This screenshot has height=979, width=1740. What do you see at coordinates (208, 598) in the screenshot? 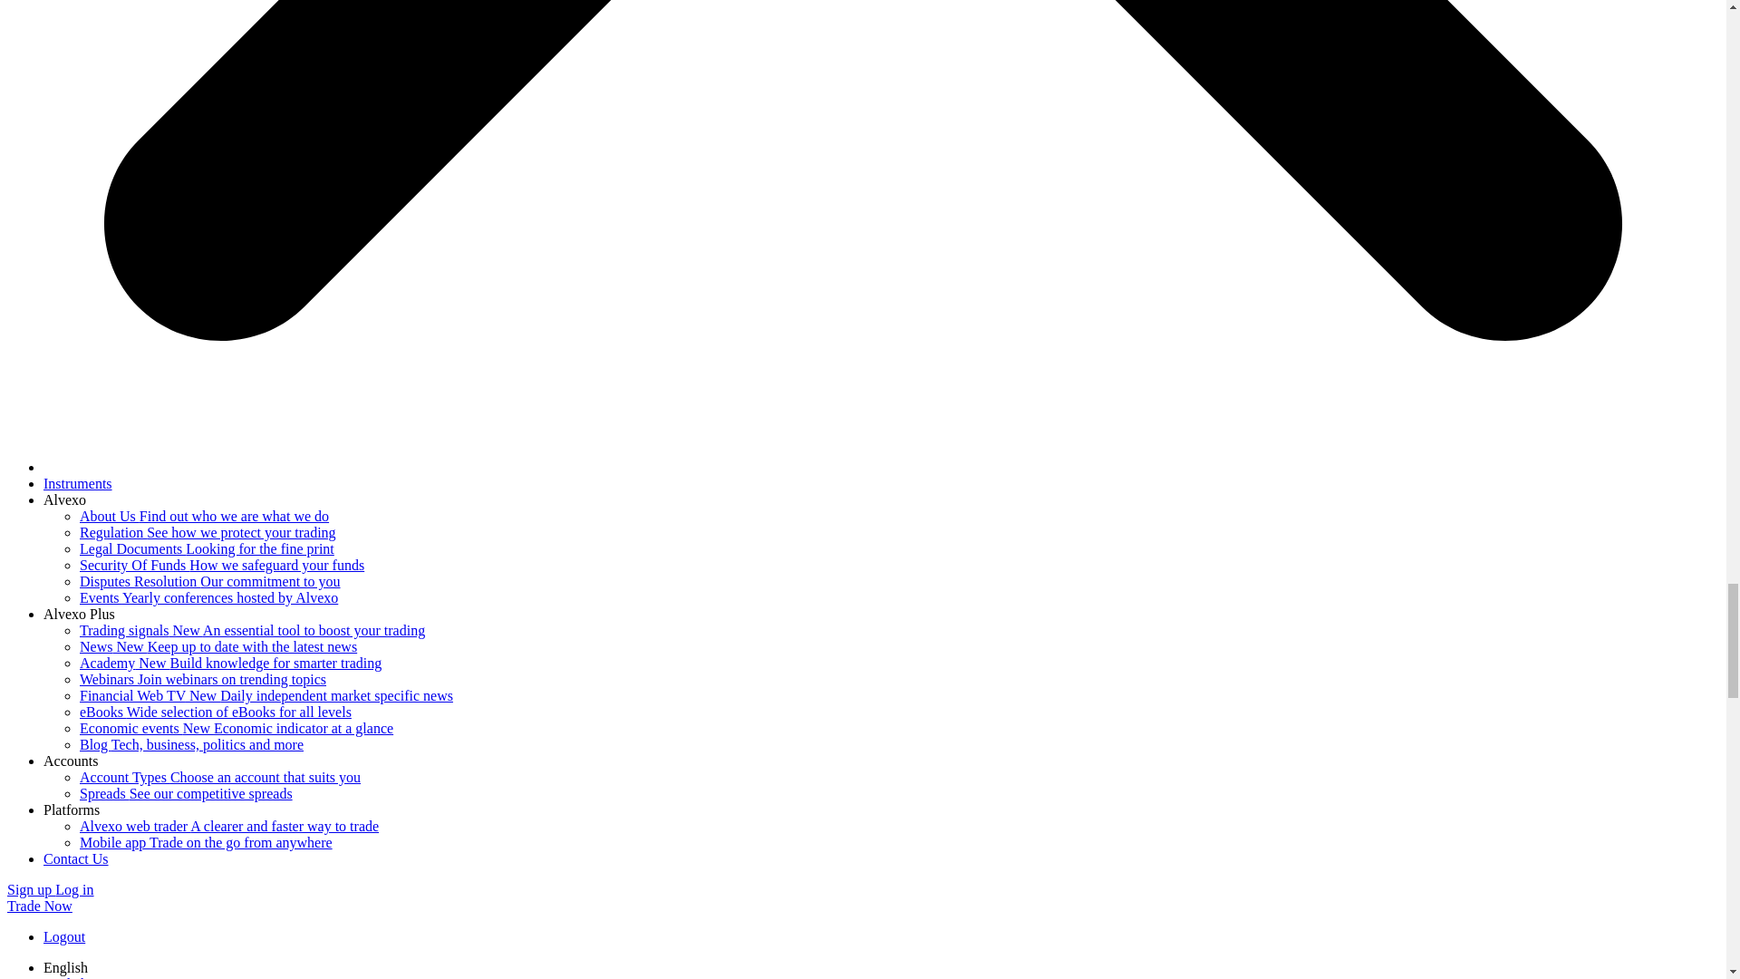
I see `Events Yearly conferences hosted by Alvexo` at bounding box center [208, 598].